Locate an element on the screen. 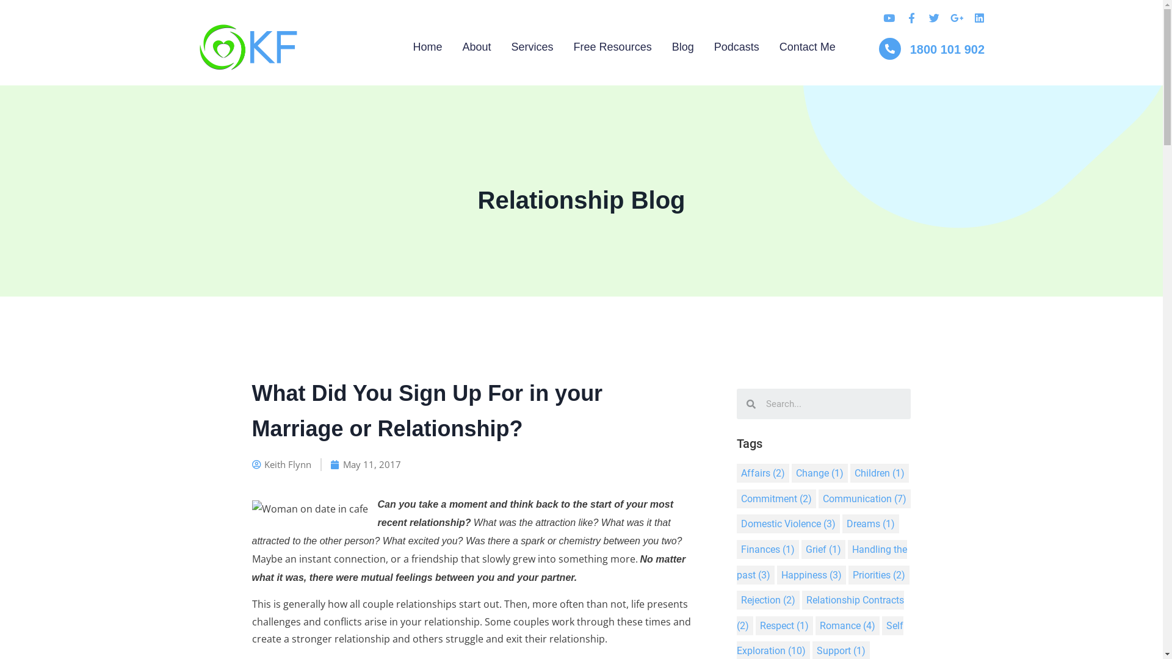 The image size is (1172, 659). Affairs (2) is located at coordinates (762, 474).